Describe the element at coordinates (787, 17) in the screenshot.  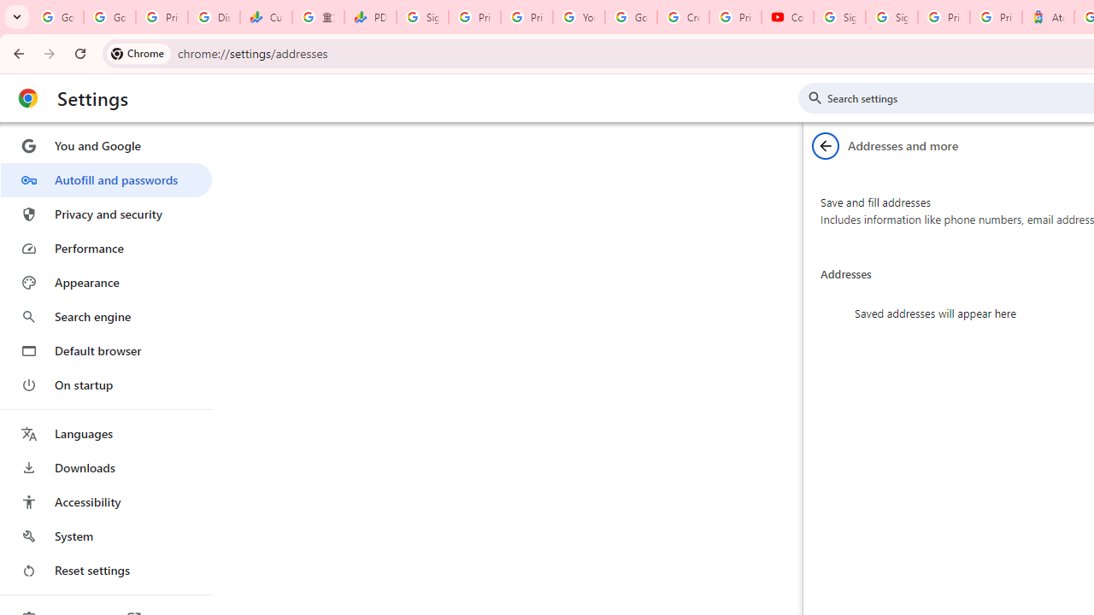
I see `Content Creator Programs & Opportunities - YouTube Creators` at that location.